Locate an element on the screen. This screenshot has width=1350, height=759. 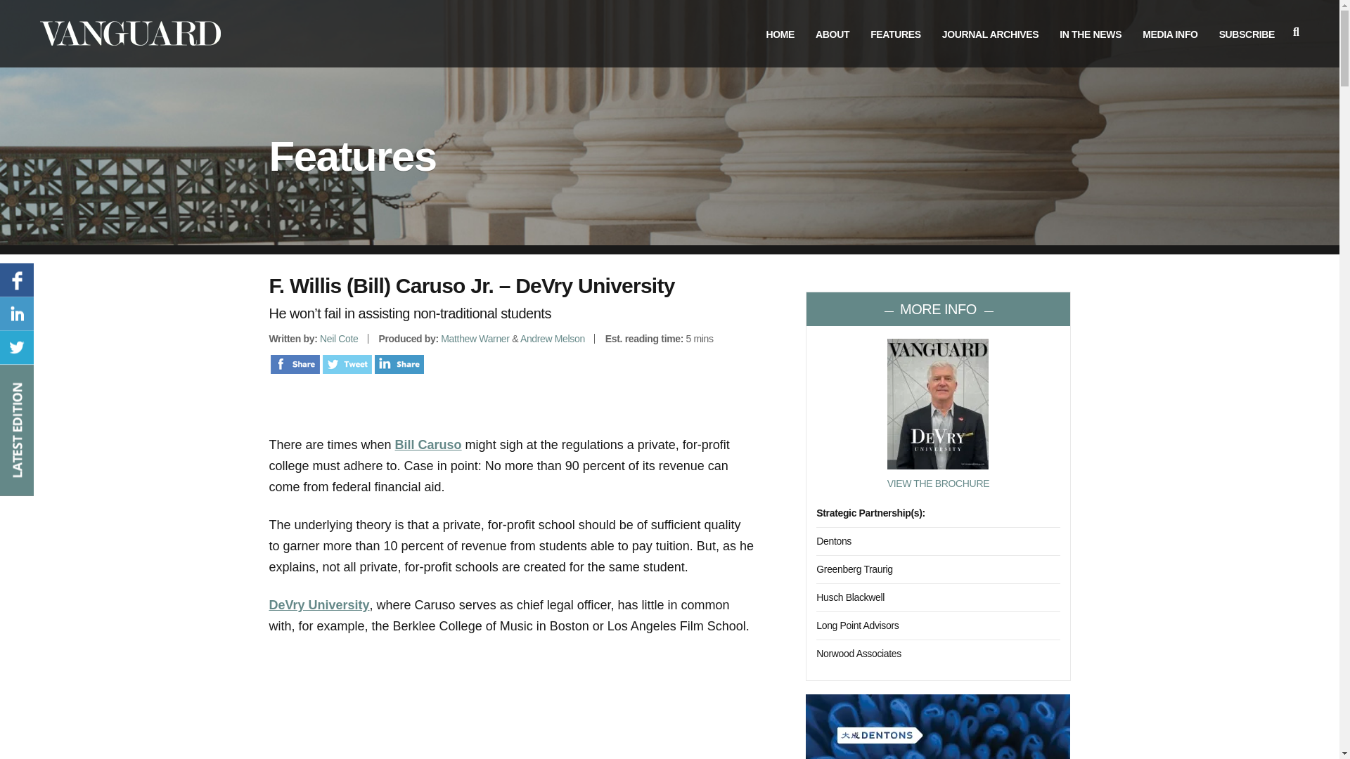
VIEW THE BROCHURE is located at coordinates (938, 484).